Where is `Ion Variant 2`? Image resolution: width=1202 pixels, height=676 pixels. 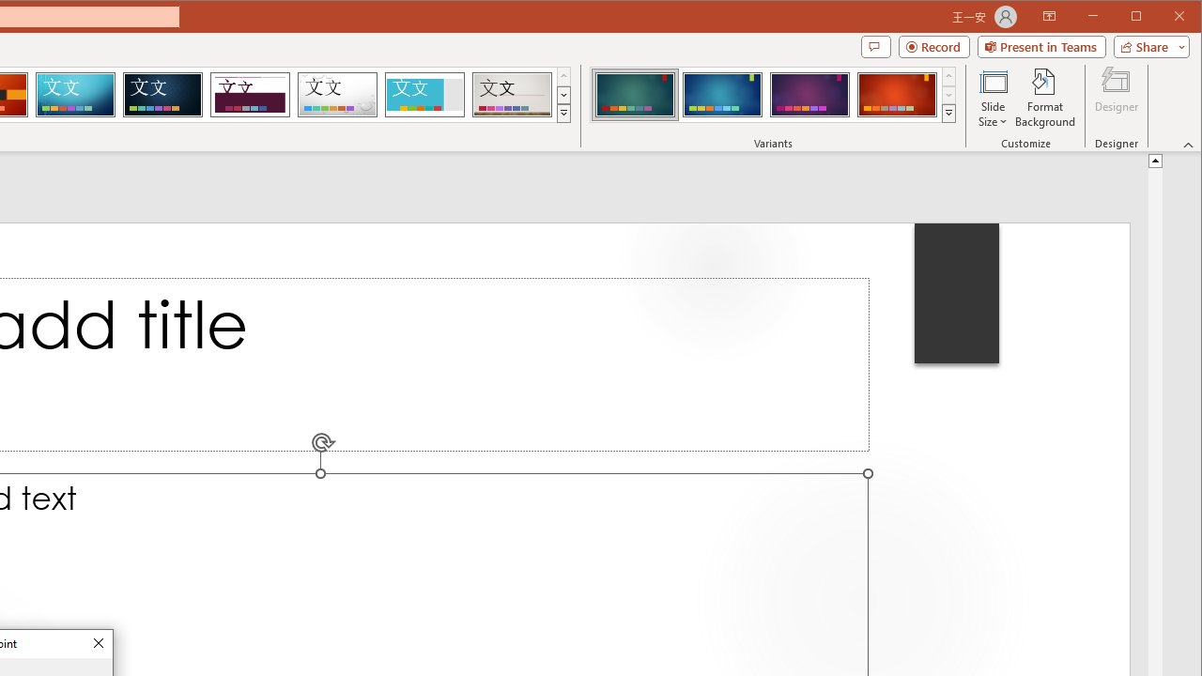
Ion Variant 2 is located at coordinates (723, 94).